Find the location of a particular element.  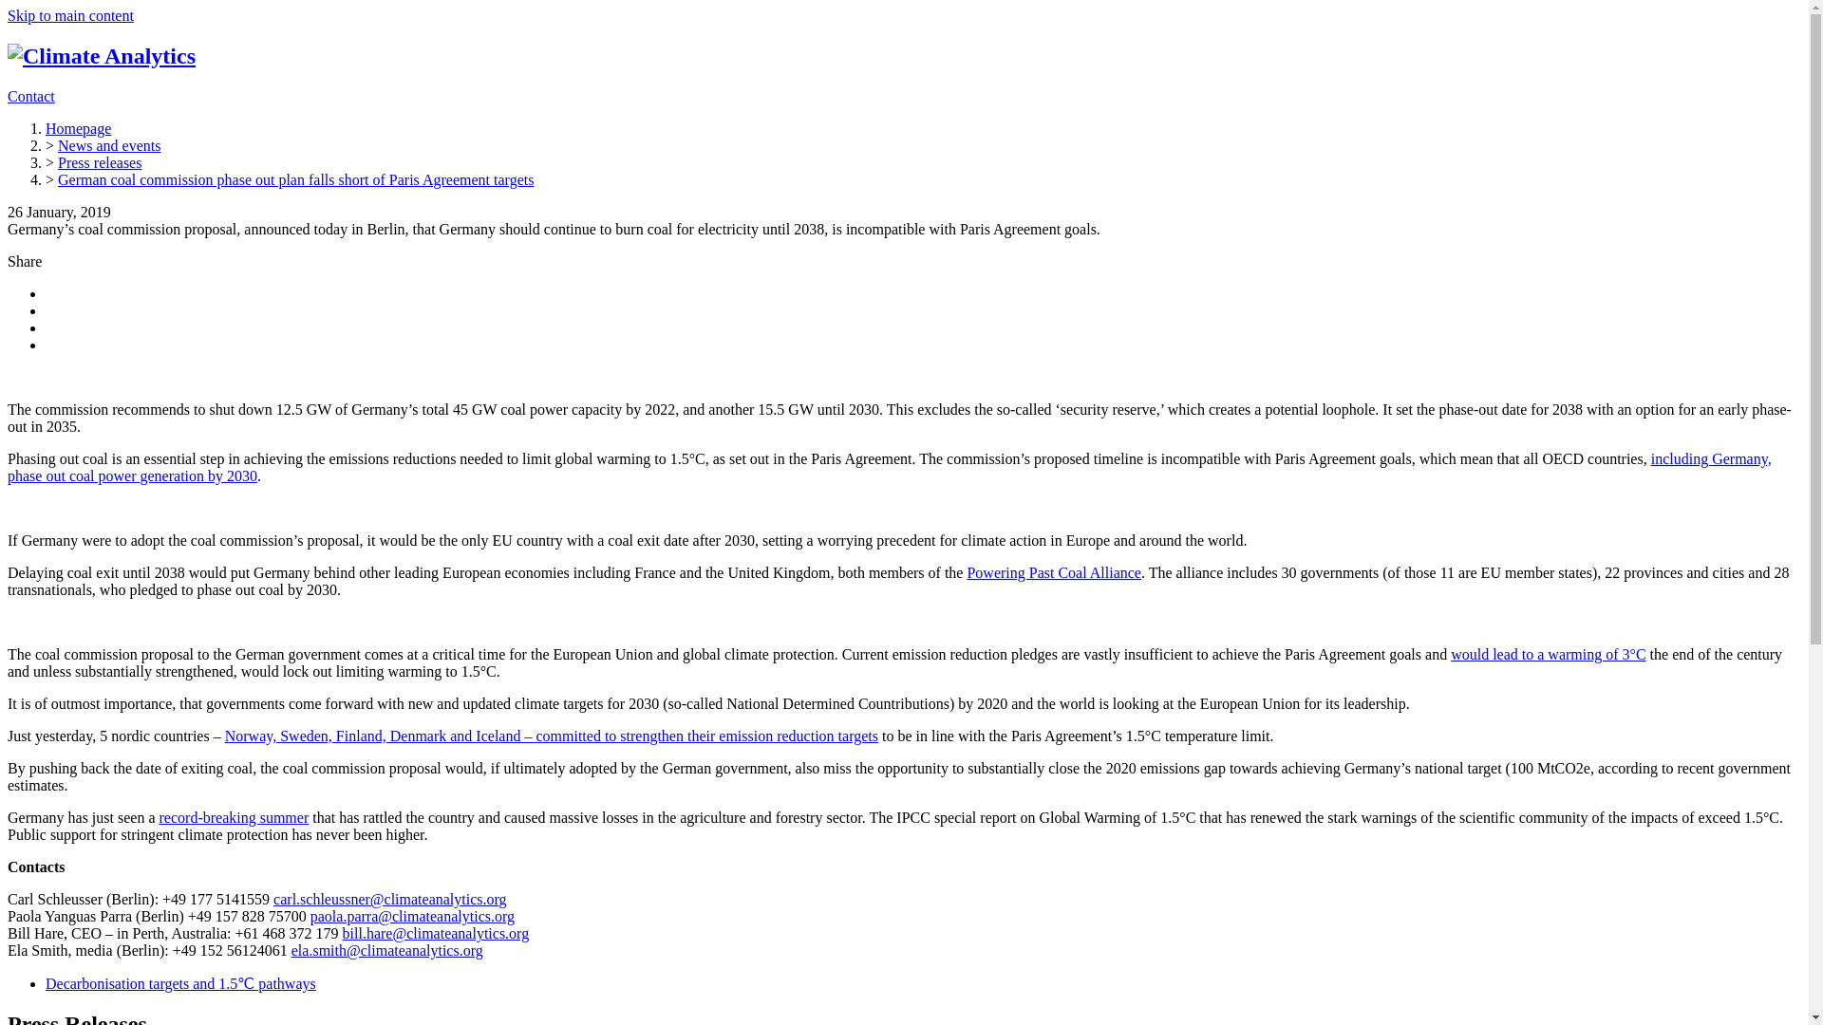

Skip to main content is located at coordinates (70, 15).